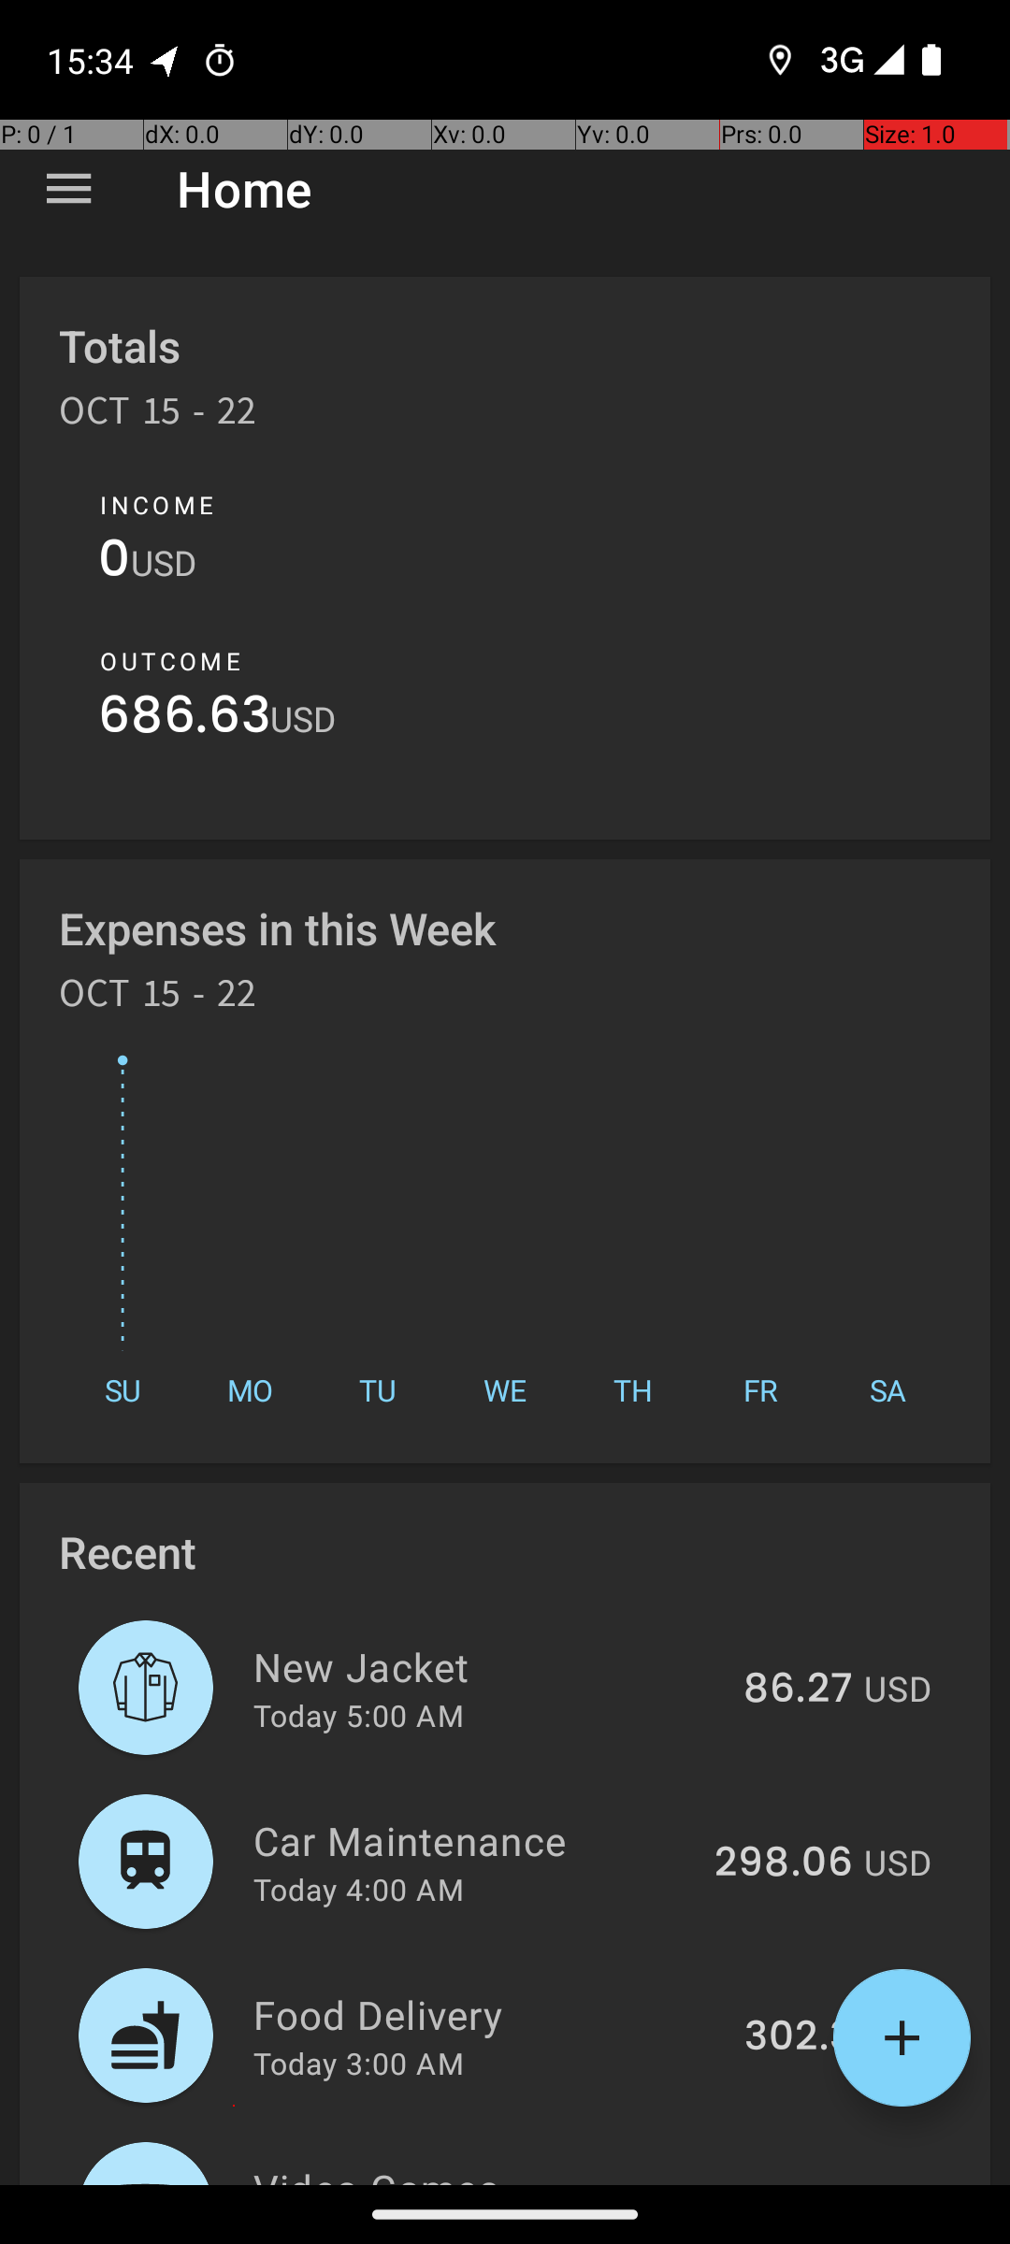 Image resolution: width=1010 pixels, height=2244 pixels. What do you see at coordinates (784, 1863) in the screenshot?
I see `298.06` at bounding box center [784, 1863].